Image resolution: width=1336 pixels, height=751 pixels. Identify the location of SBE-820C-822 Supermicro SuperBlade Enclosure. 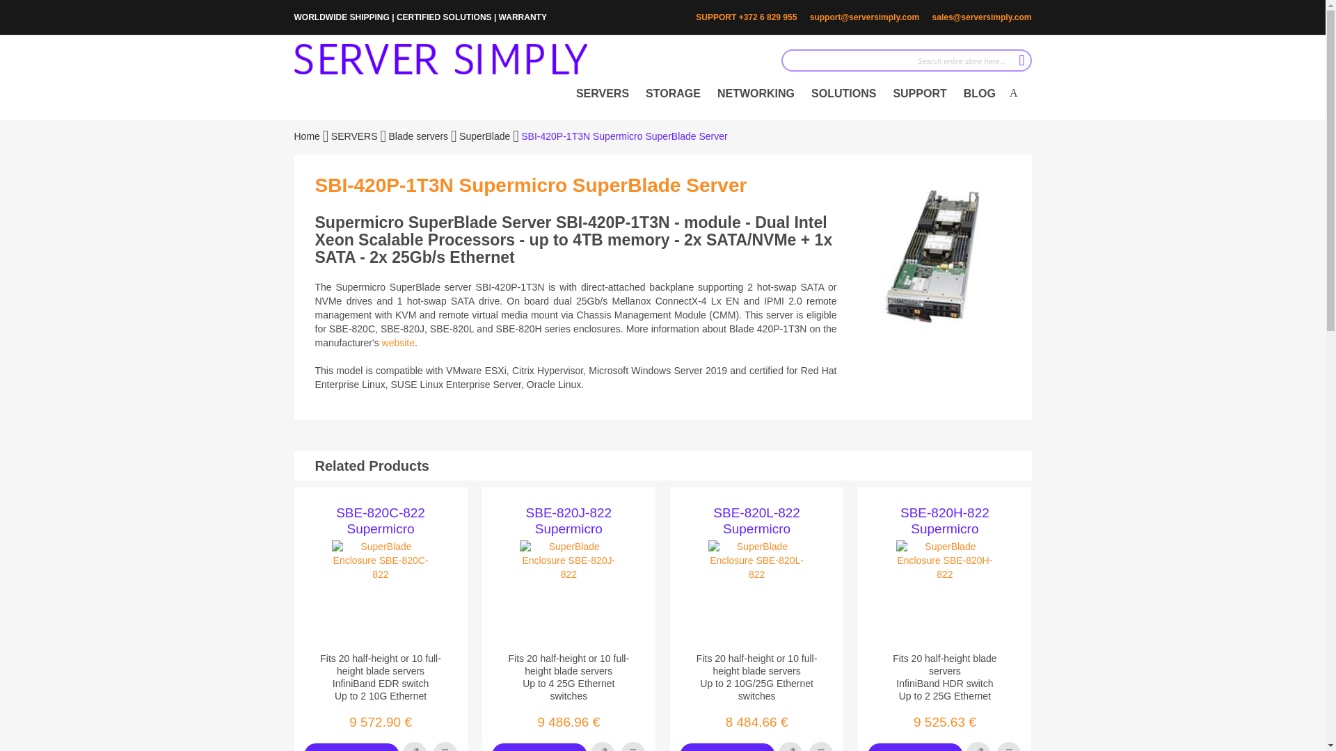
(380, 520).